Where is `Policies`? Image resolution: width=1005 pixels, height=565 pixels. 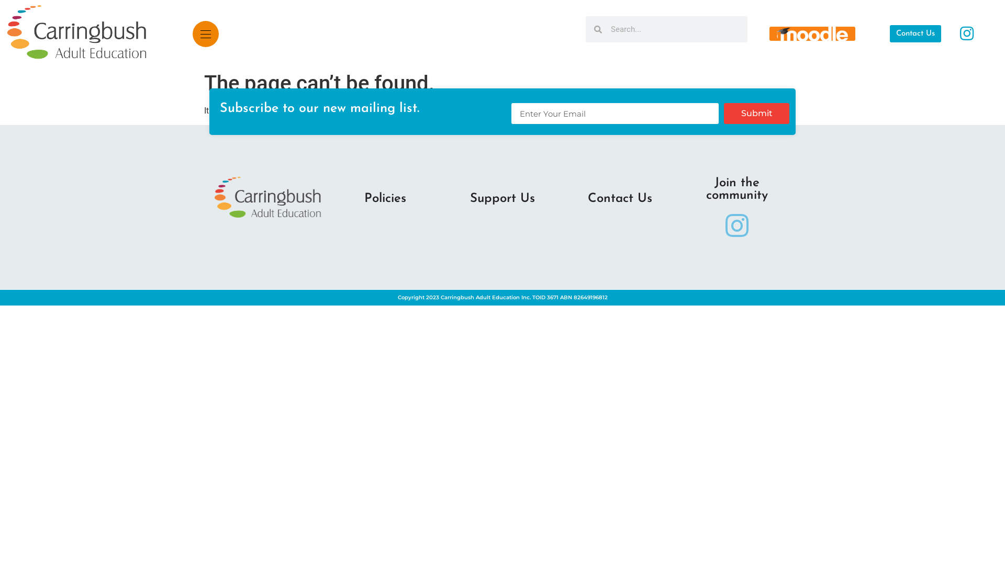 Policies is located at coordinates (385, 199).